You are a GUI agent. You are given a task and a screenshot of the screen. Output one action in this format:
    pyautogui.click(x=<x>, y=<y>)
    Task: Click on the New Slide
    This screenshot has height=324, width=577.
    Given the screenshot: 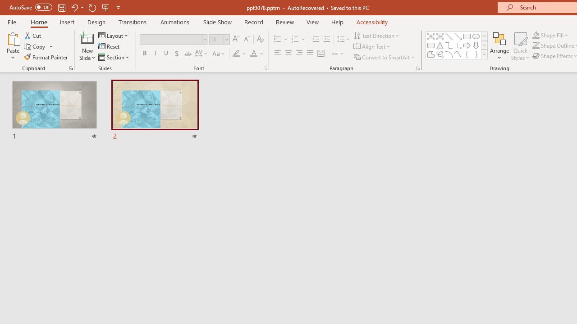 What is the action you would take?
    pyautogui.click(x=87, y=38)
    